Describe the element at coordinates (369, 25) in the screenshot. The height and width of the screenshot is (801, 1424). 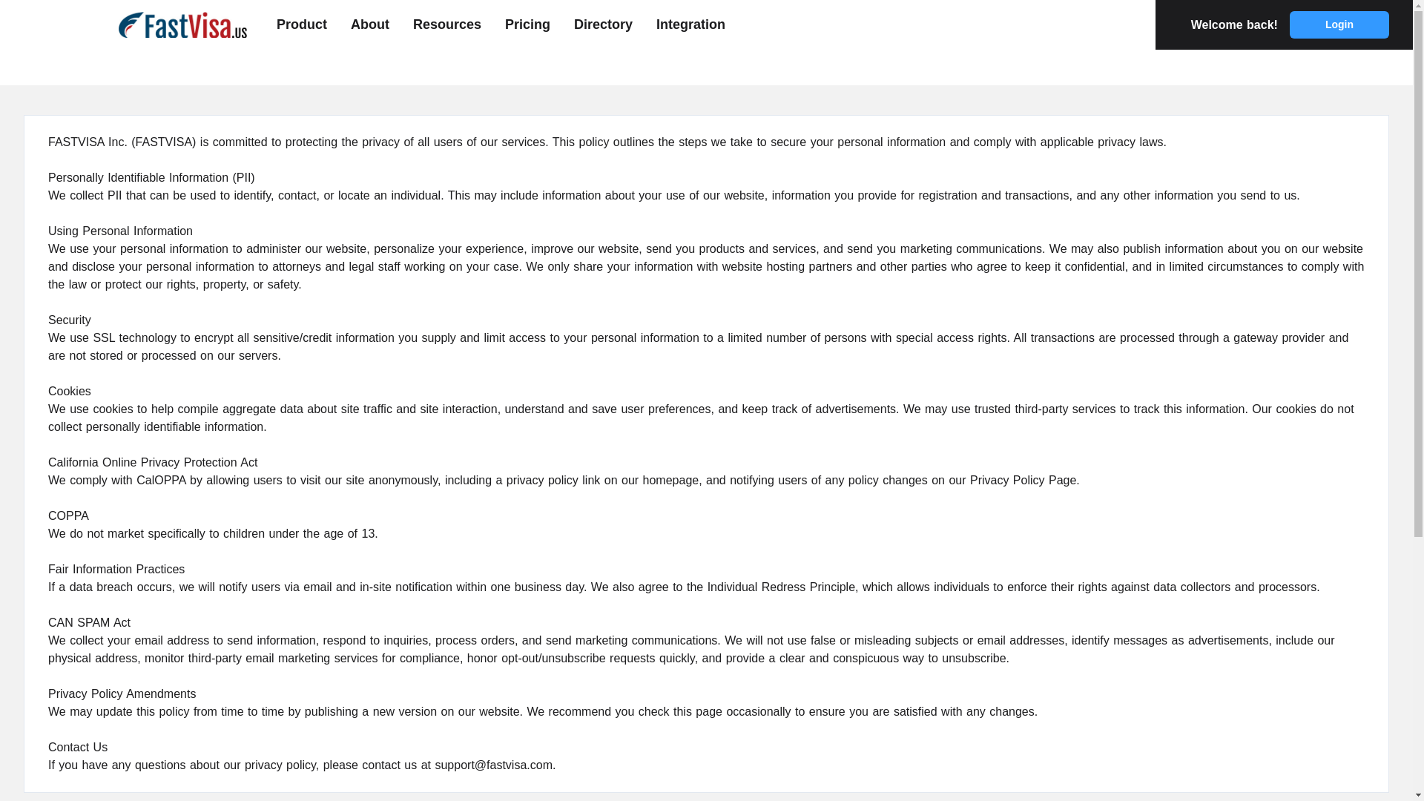
I see `About` at that location.